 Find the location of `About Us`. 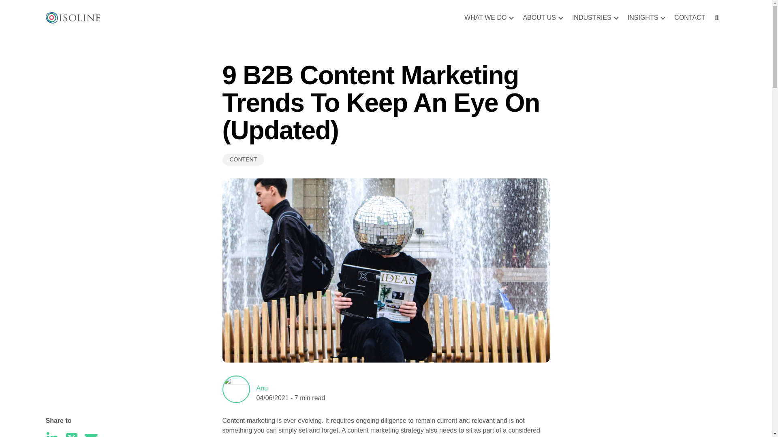

About Us is located at coordinates (542, 17).